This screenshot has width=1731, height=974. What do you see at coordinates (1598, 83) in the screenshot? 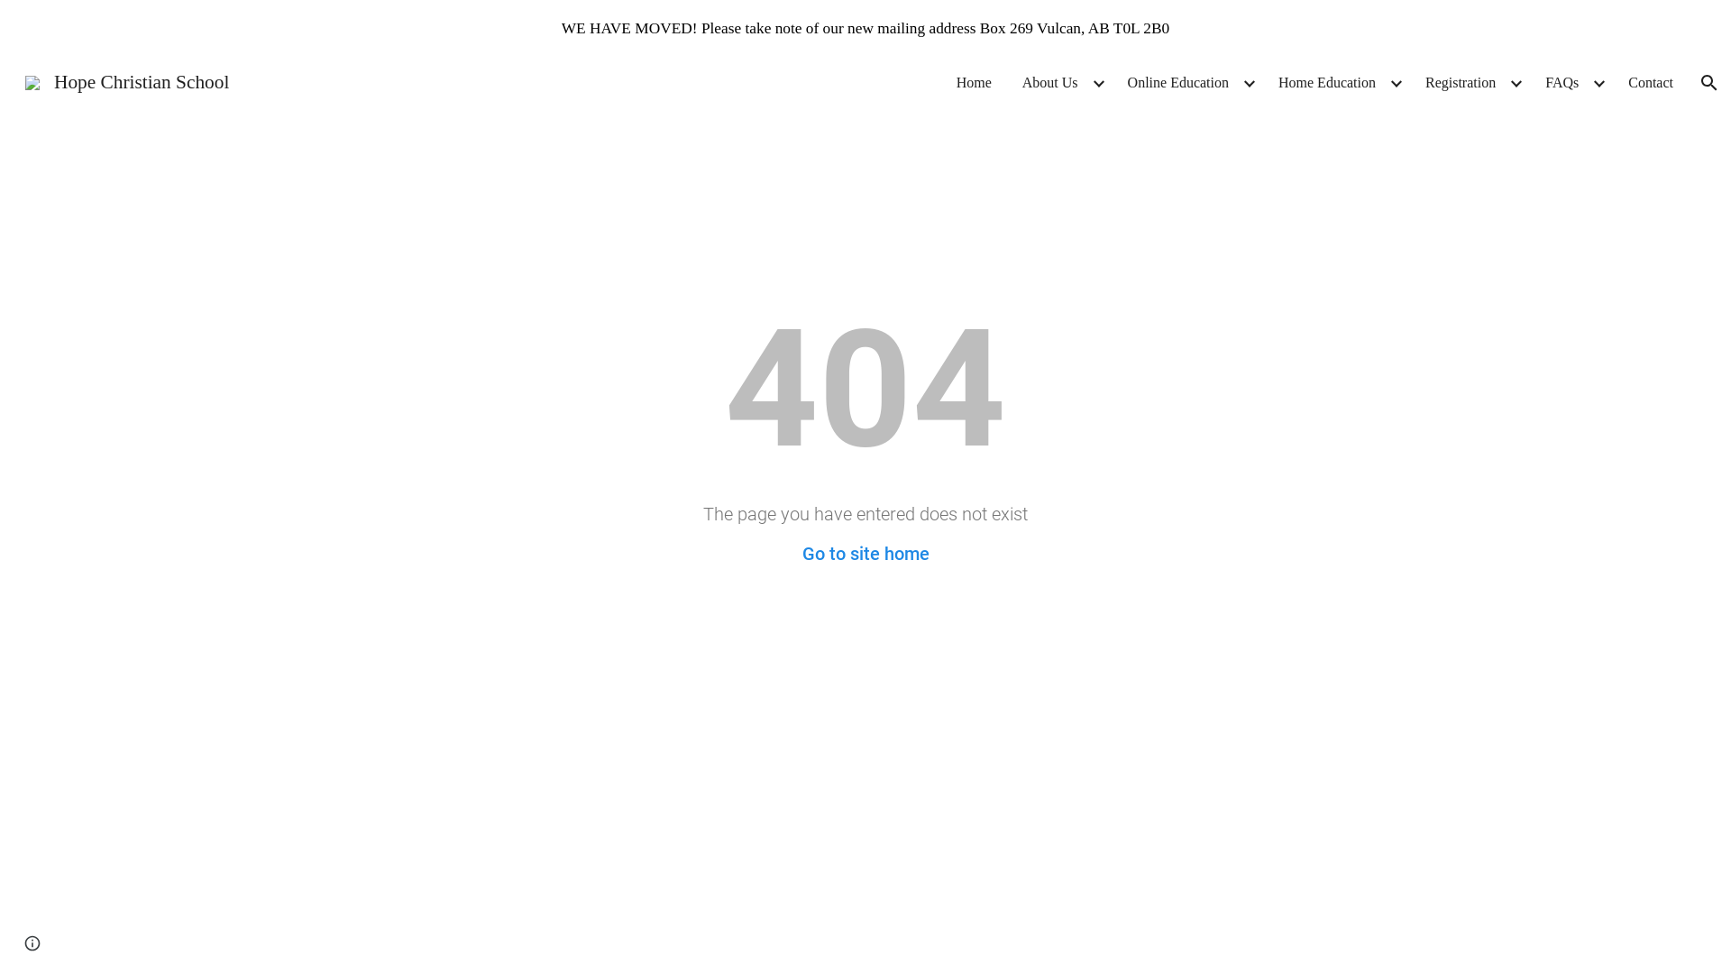
I see `Expand/Collapse` at bounding box center [1598, 83].